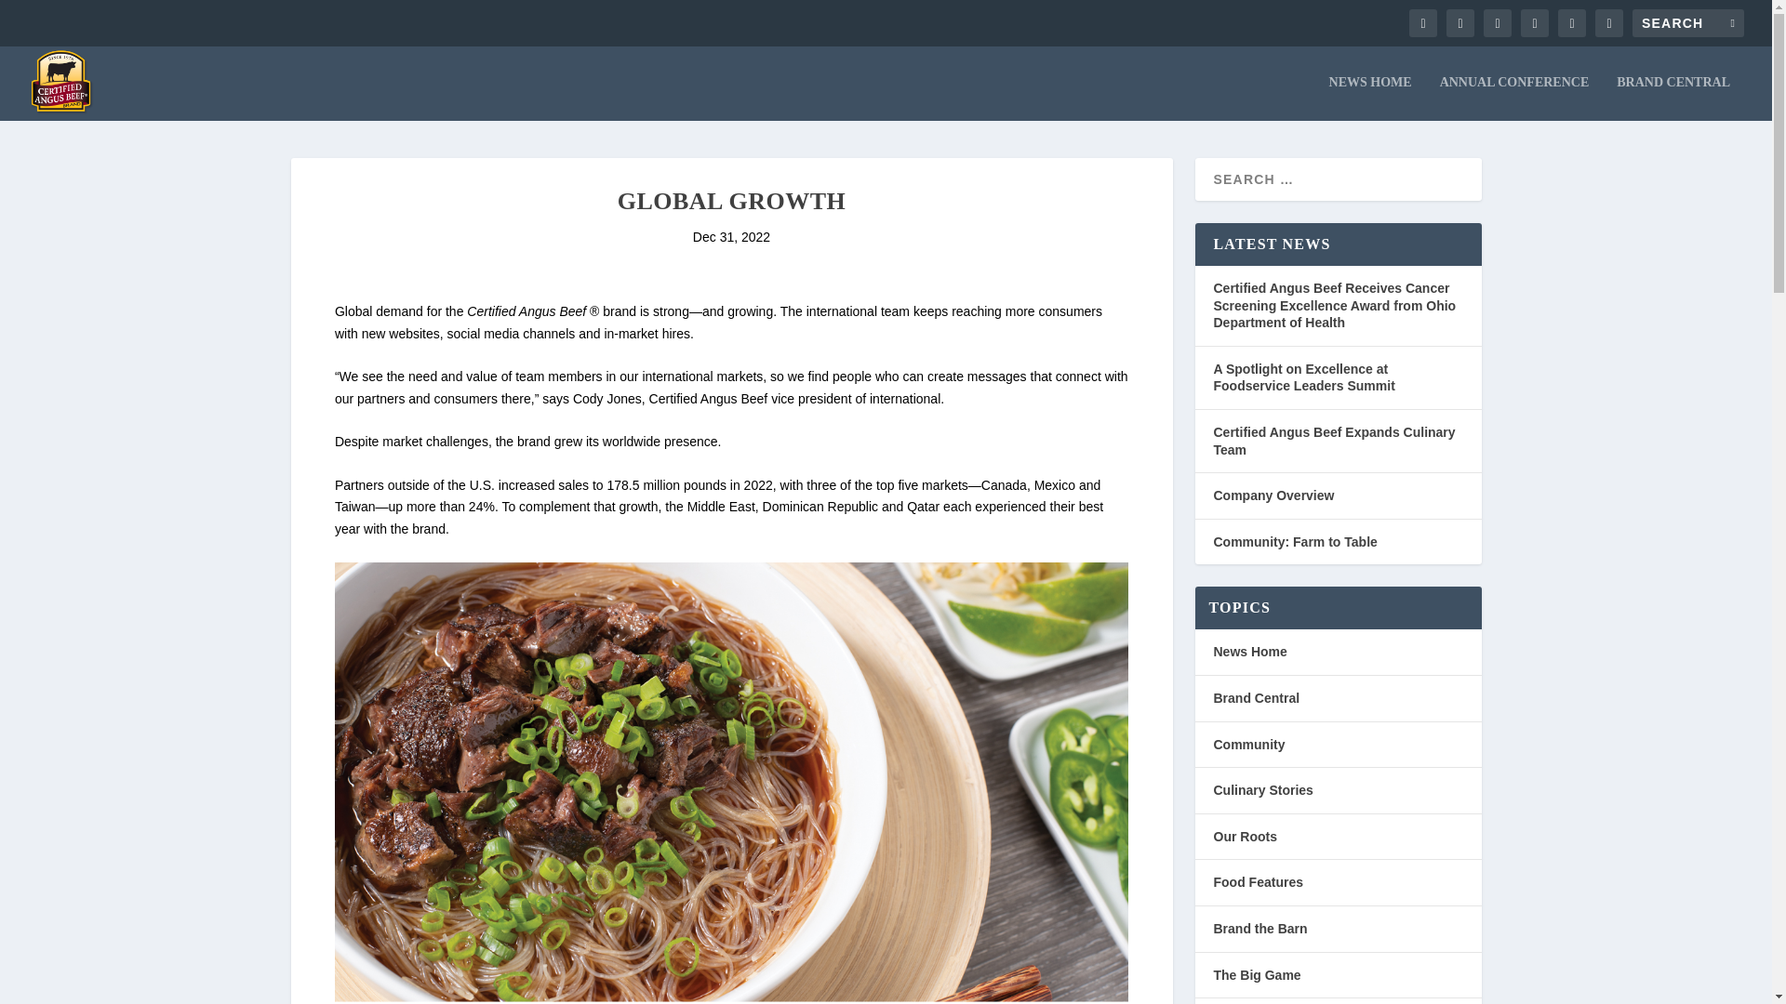 The width and height of the screenshot is (1786, 1004). Describe the element at coordinates (1673, 98) in the screenshot. I see `BRAND CENTRAL` at that location.